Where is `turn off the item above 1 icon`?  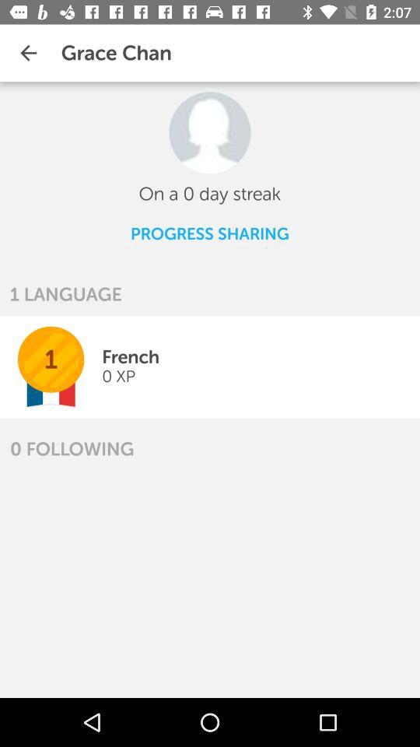 turn off the item above 1 icon is located at coordinates (65, 294).